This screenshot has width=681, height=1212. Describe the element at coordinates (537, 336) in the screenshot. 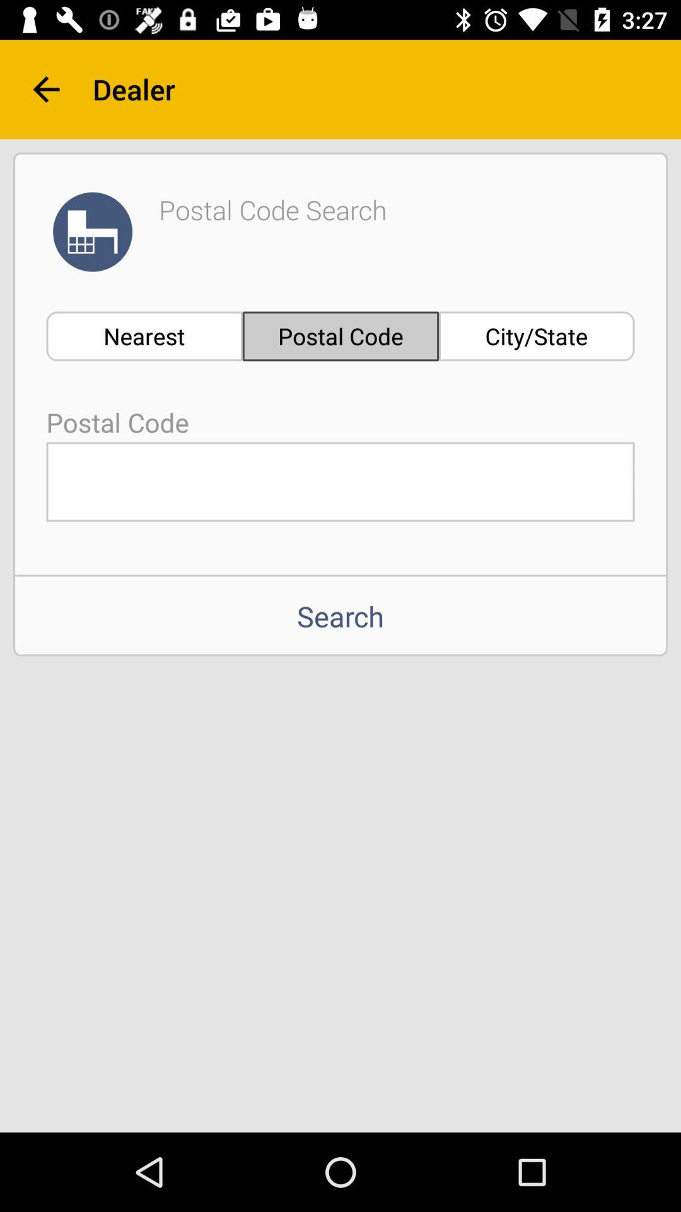

I see `turn off city/state item` at that location.